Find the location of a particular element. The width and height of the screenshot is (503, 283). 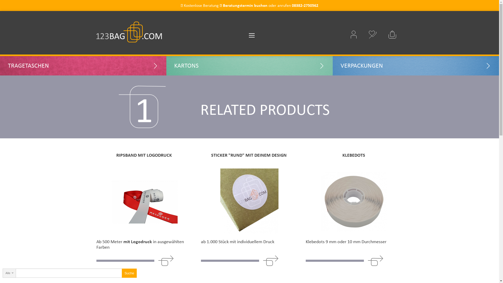

123bag.com is located at coordinates (129, 28).